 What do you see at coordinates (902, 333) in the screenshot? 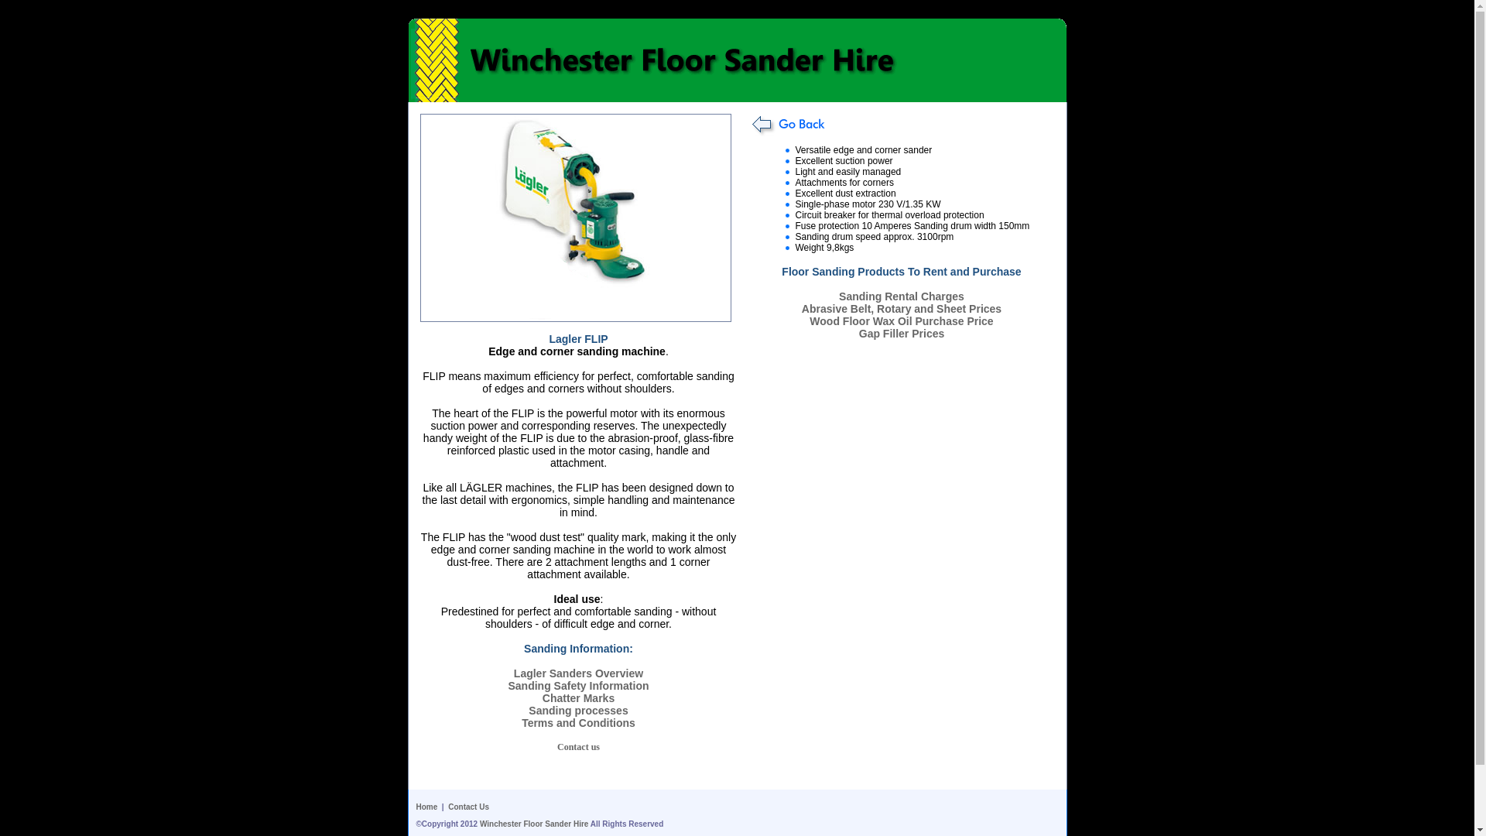
I see `Gap fillers for wood floors` at bounding box center [902, 333].